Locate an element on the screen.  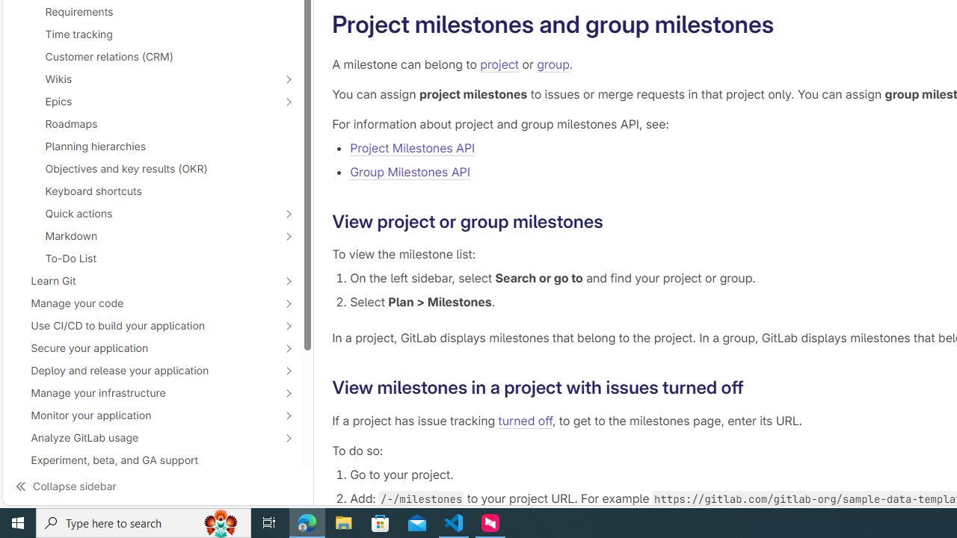
Objectives and key results (OKR) is located at coordinates (153, 169).